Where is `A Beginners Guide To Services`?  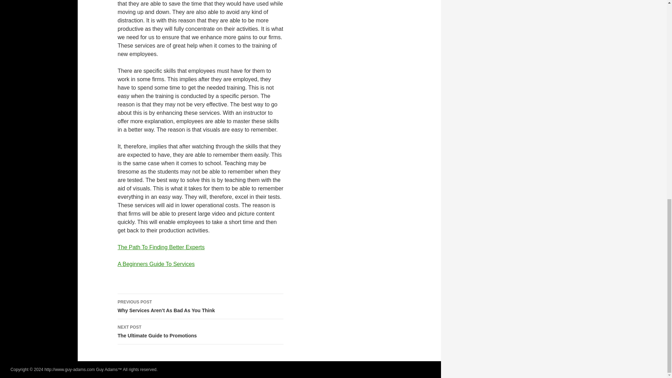
A Beginners Guide To Services is located at coordinates (156, 264).